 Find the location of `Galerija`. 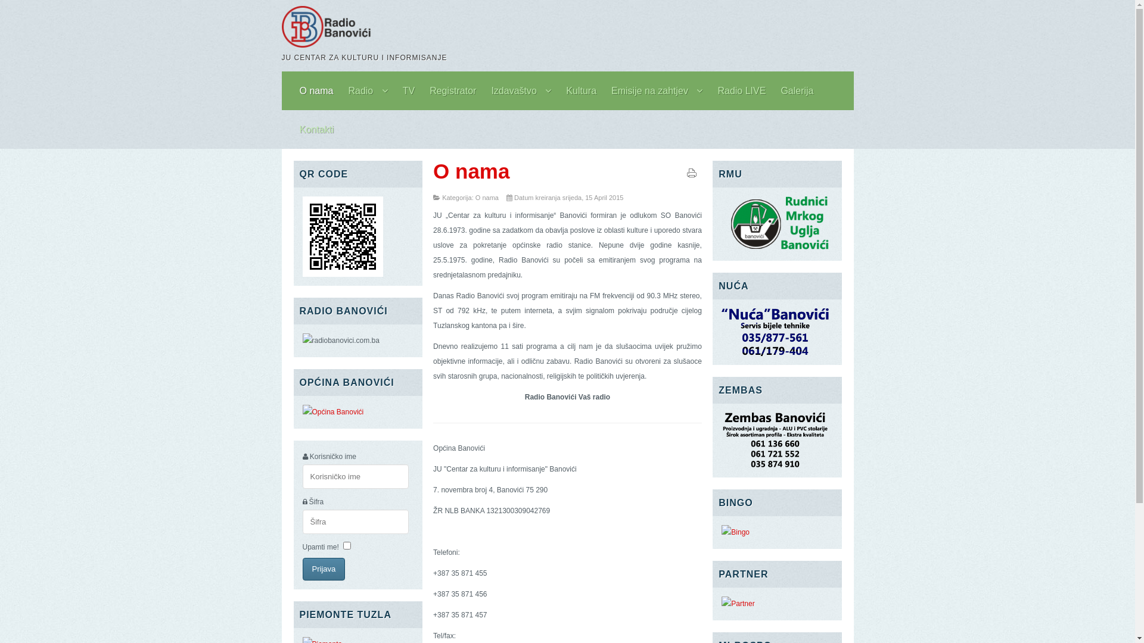

Galerija is located at coordinates (797, 90).